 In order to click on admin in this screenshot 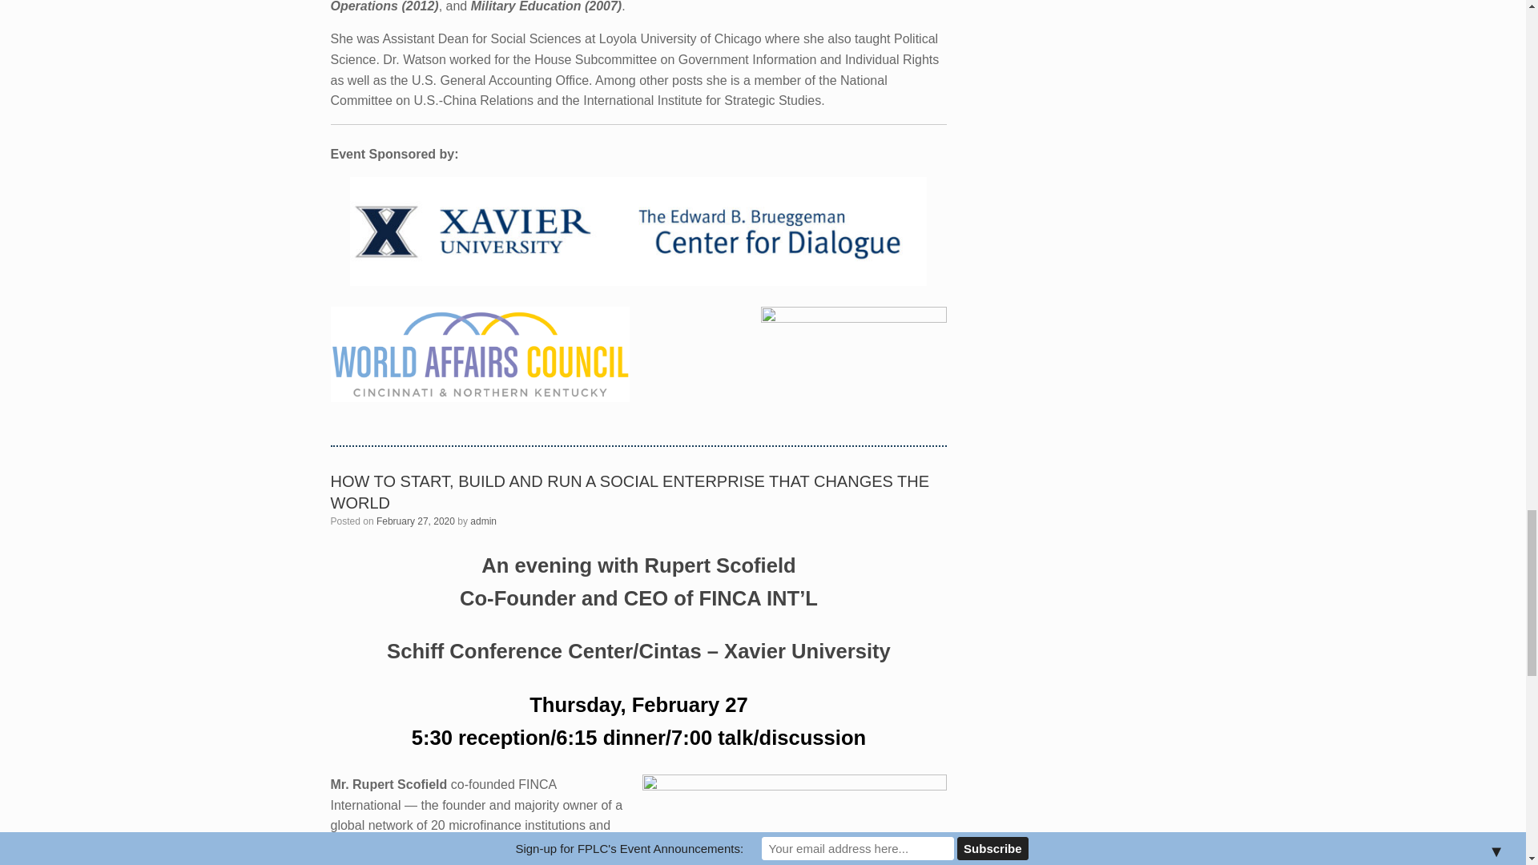, I will do `click(484, 521)`.